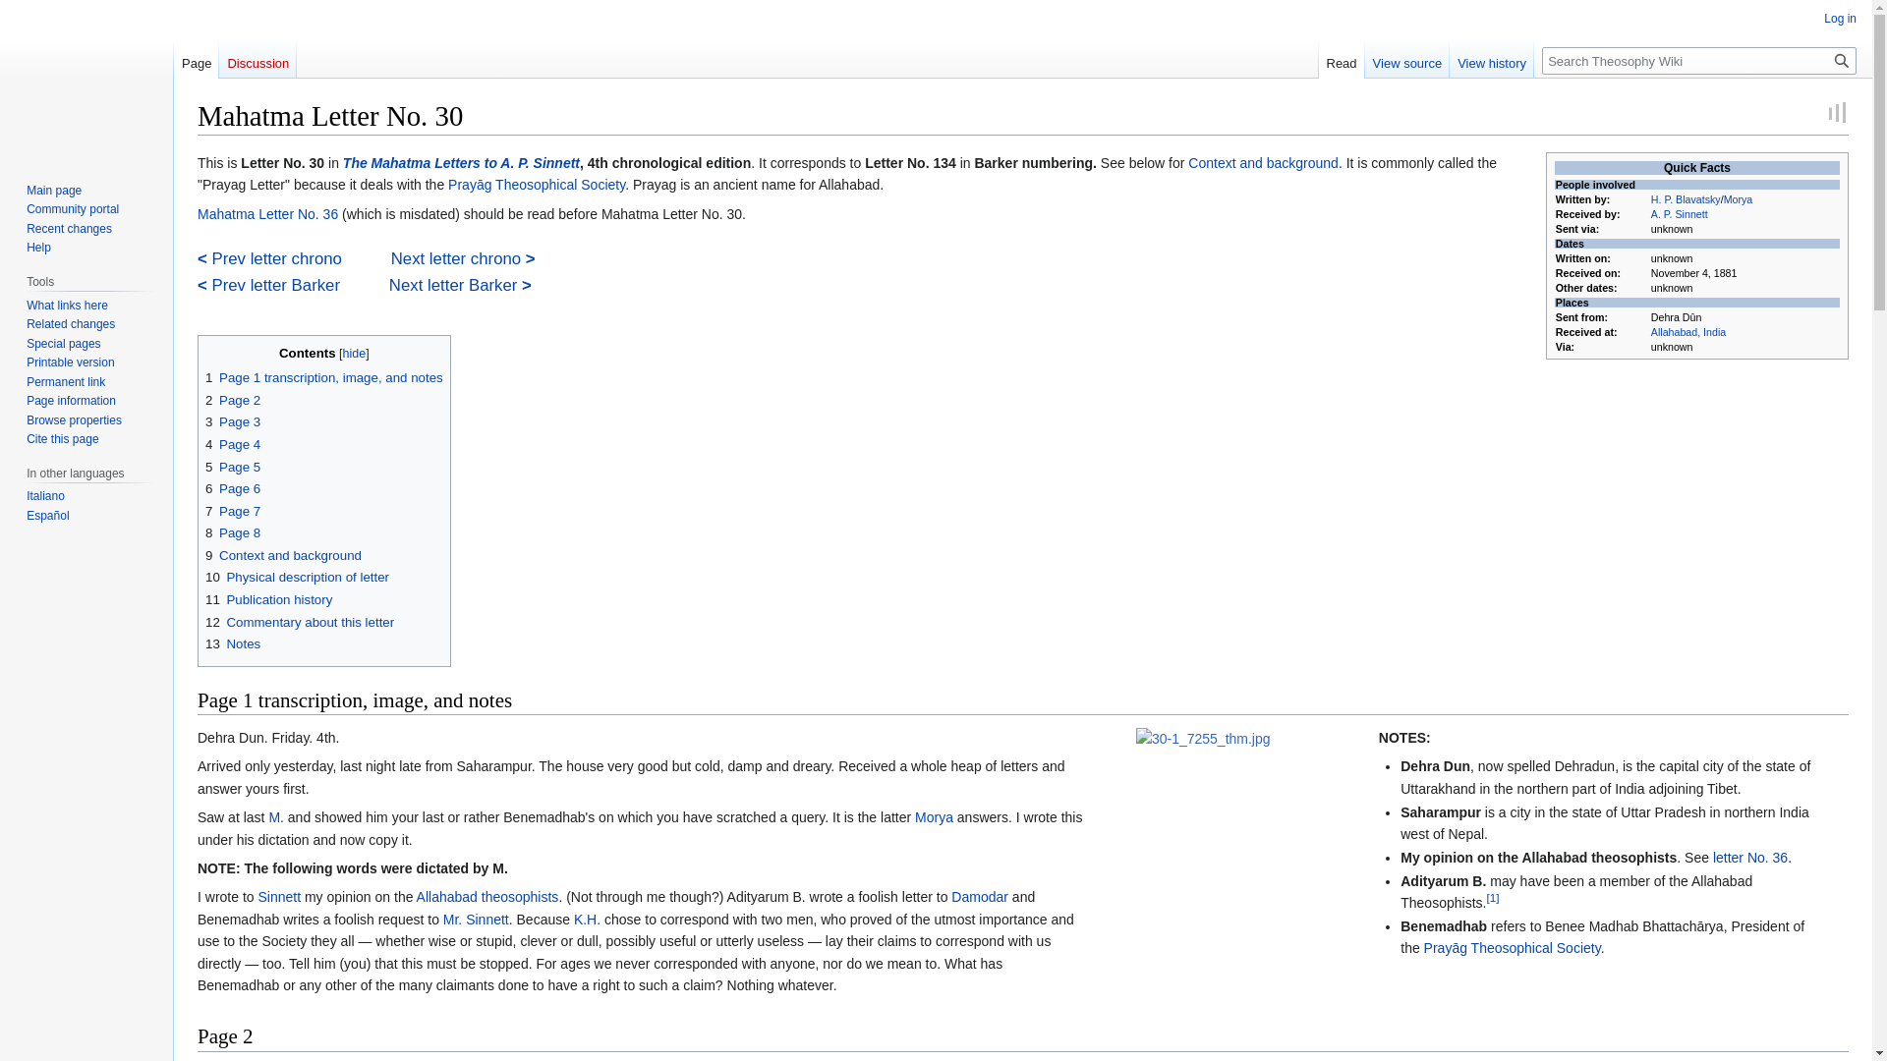 This screenshot has width=1887, height=1061. Describe the element at coordinates (934, 817) in the screenshot. I see `Morya` at that location.